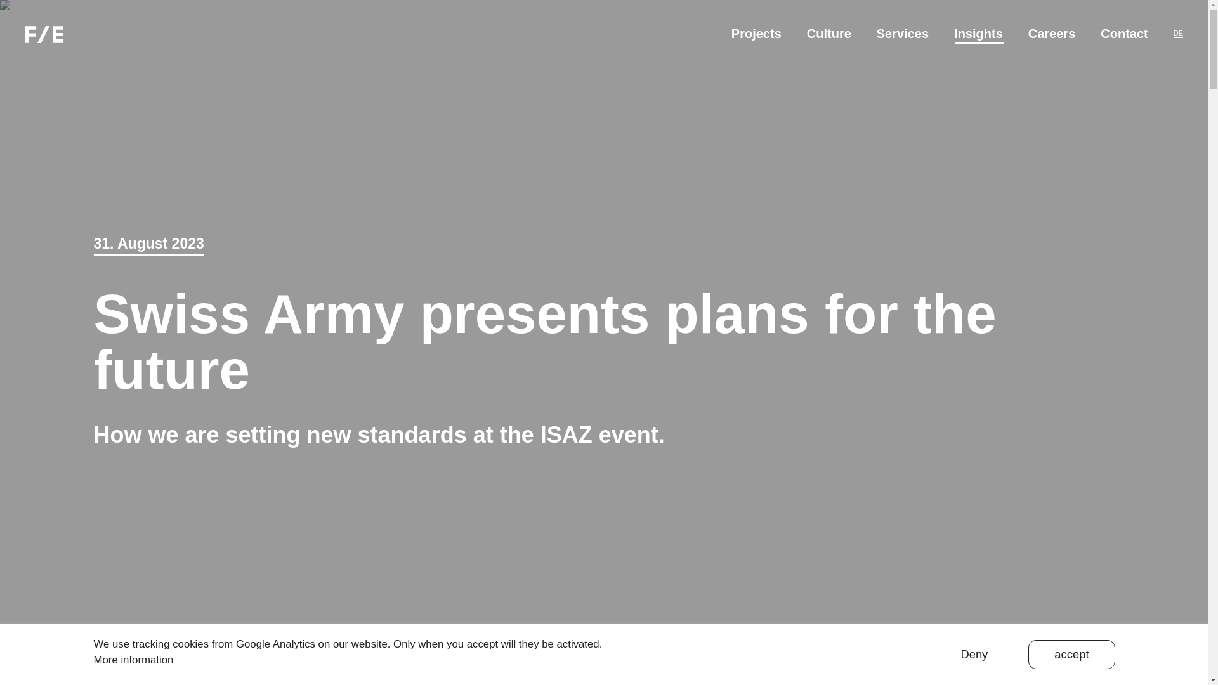 The height and width of the screenshot is (685, 1218). What do you see at coordinates (828, 33) in the screenshot?
I see `Culture` at bounding box center [828, 33].